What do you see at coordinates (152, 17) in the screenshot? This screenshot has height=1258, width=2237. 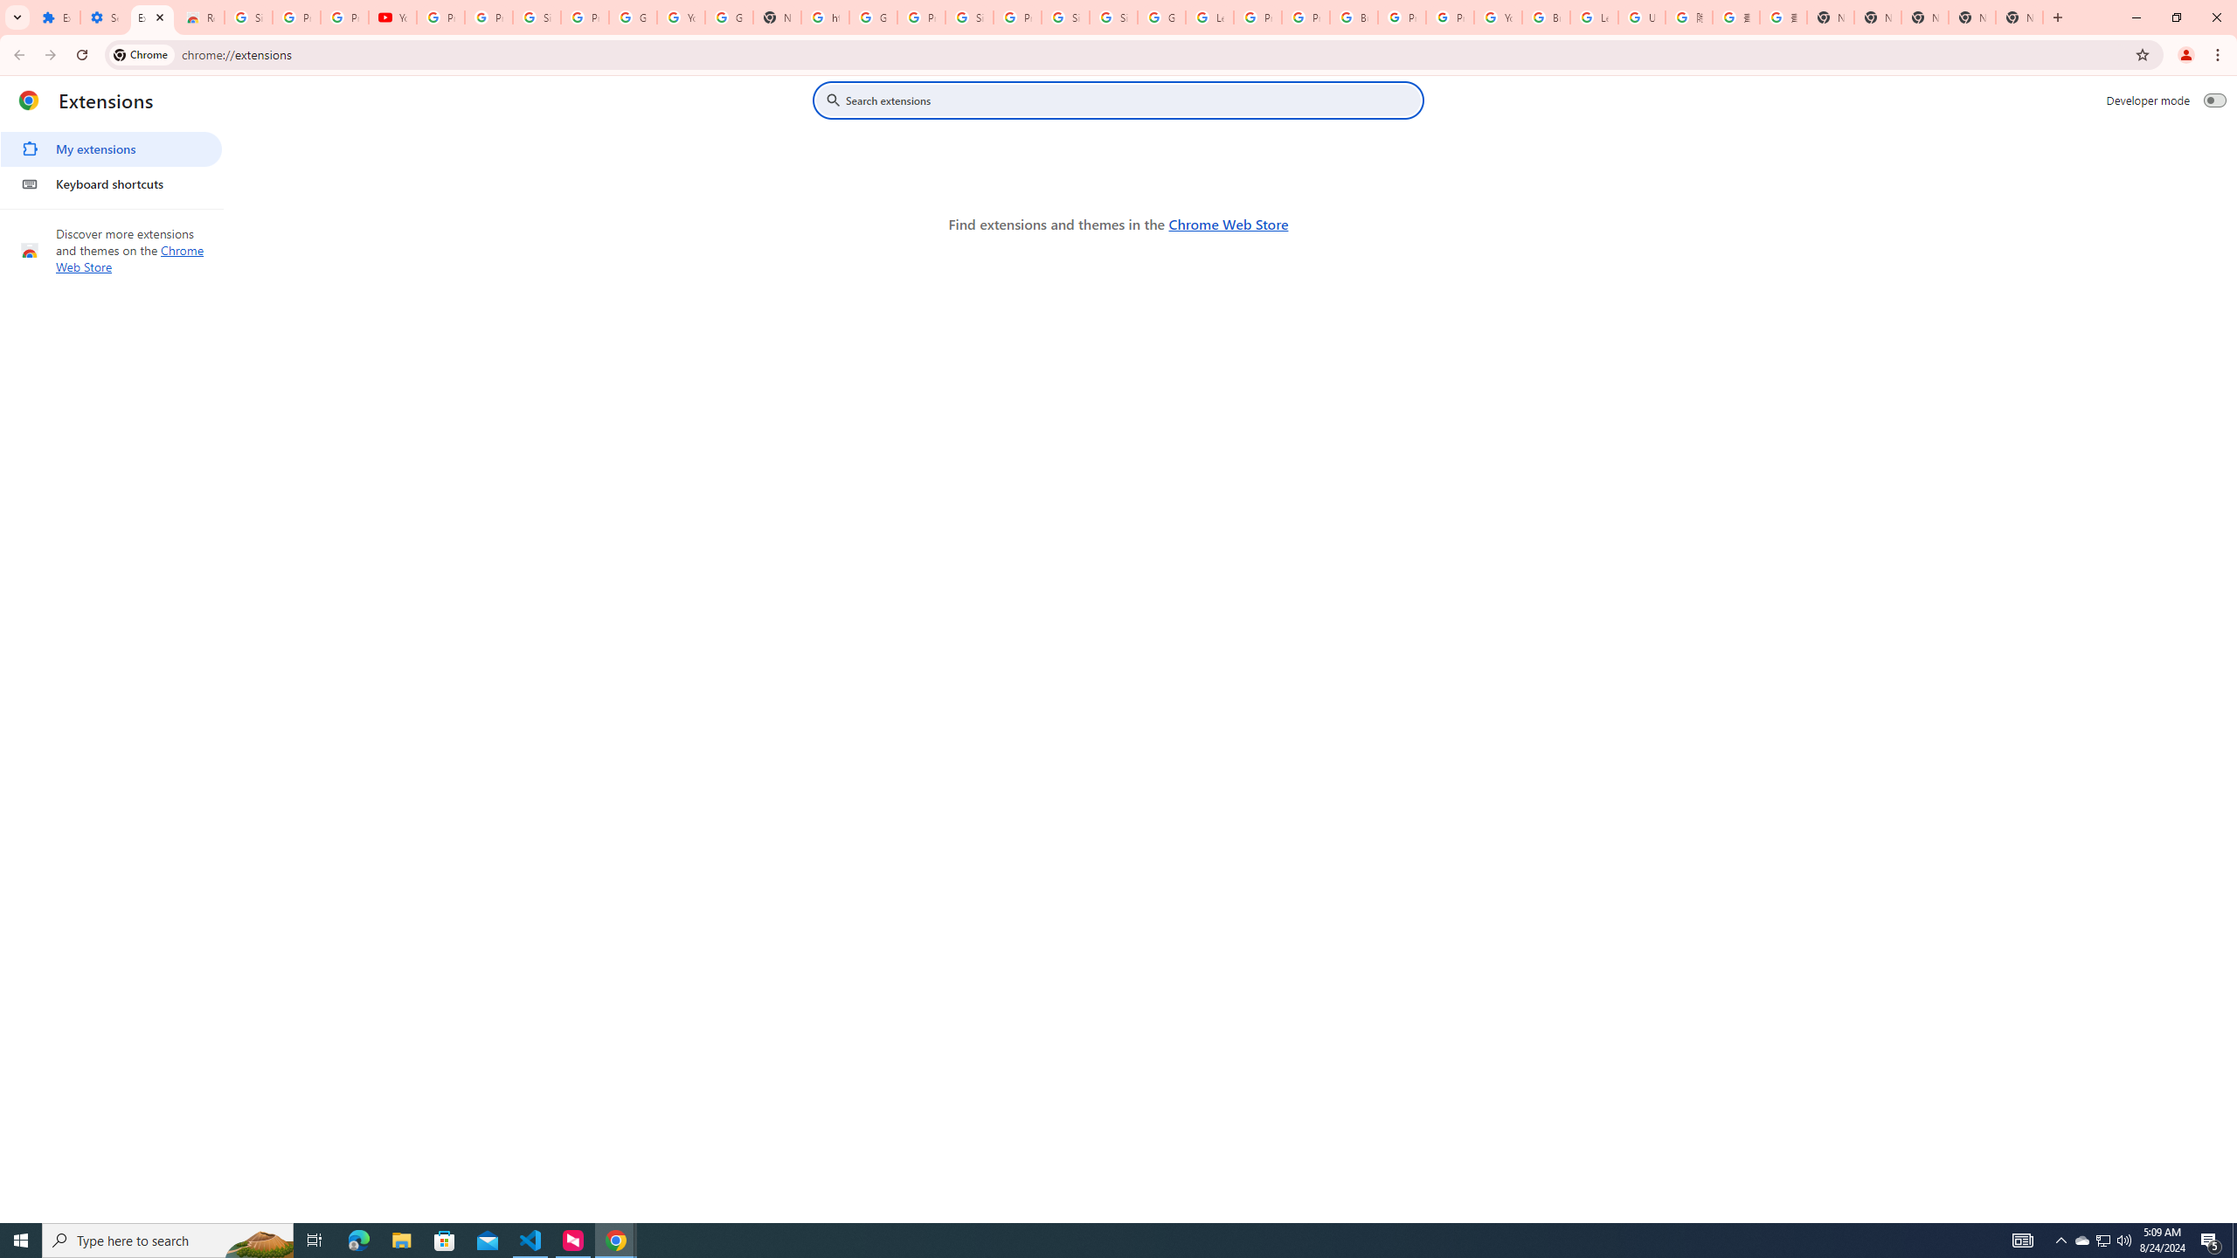 I see `Extensions` at bounding box center [152, 17].